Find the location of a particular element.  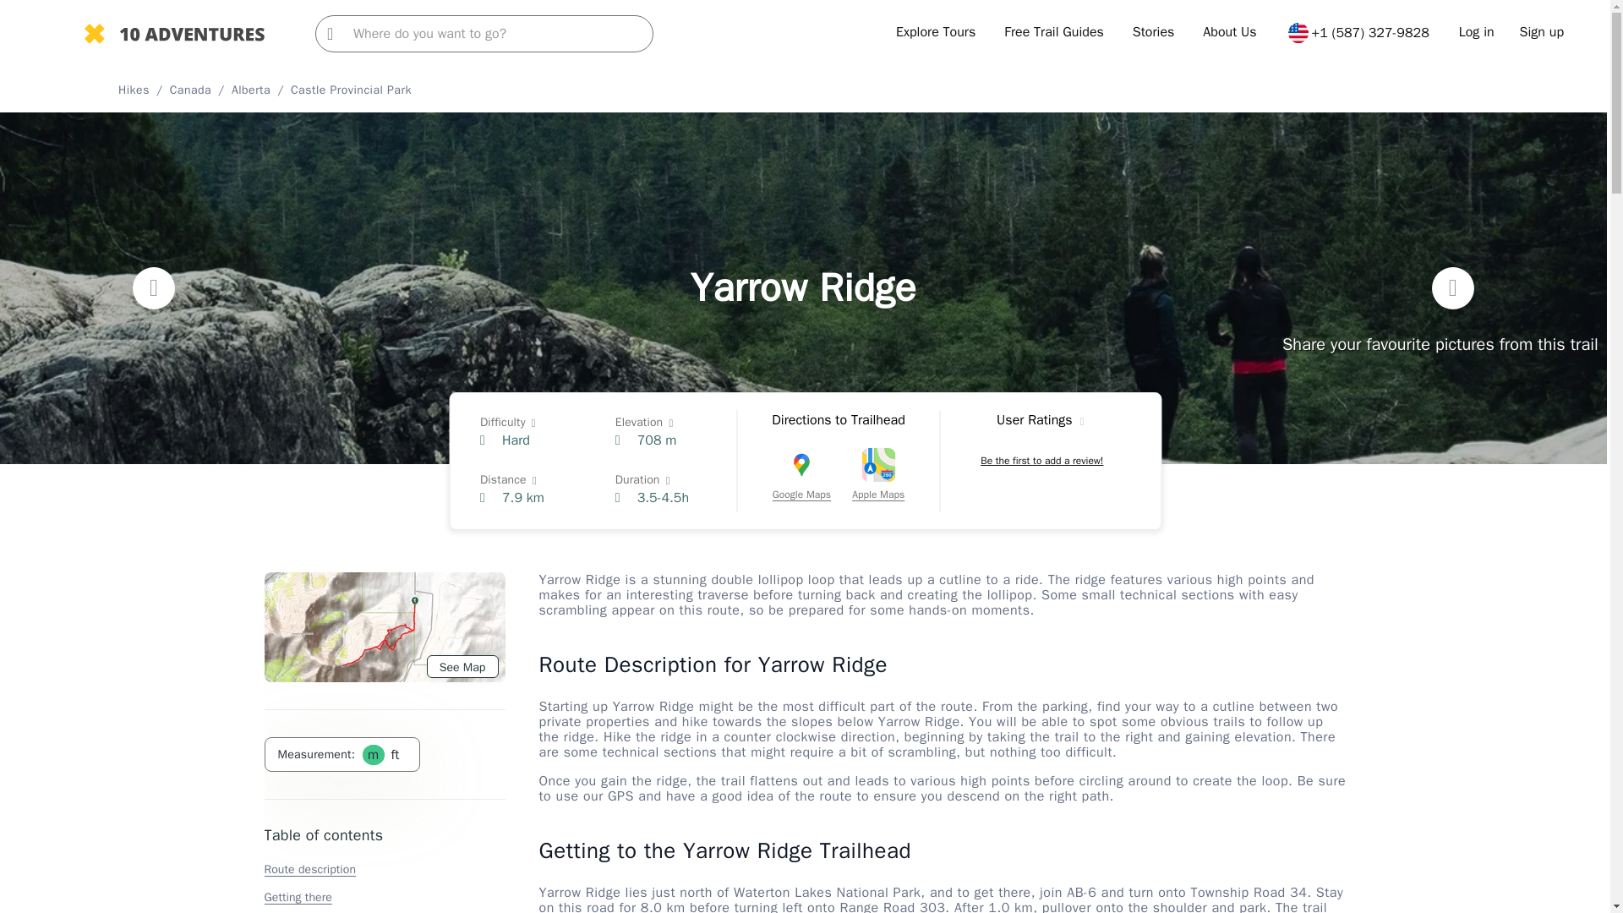

Explore Tours is located at coordinates (935, 32).